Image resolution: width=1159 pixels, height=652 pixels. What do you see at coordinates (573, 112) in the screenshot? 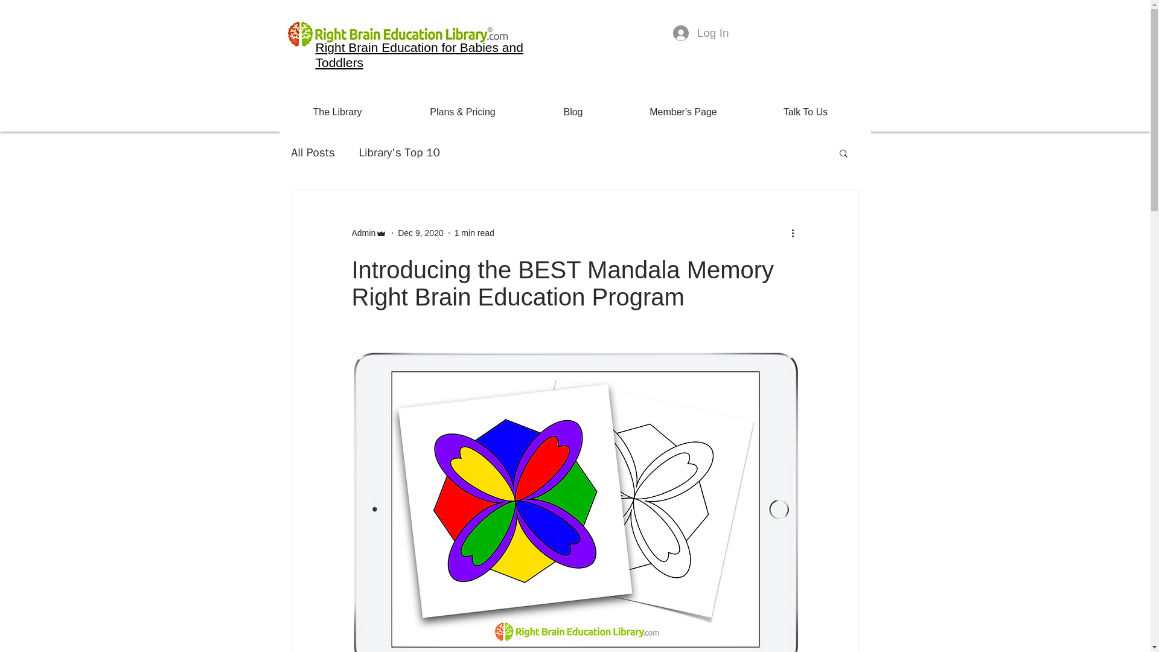
I see `Blog` at bounding box center [573, 112].